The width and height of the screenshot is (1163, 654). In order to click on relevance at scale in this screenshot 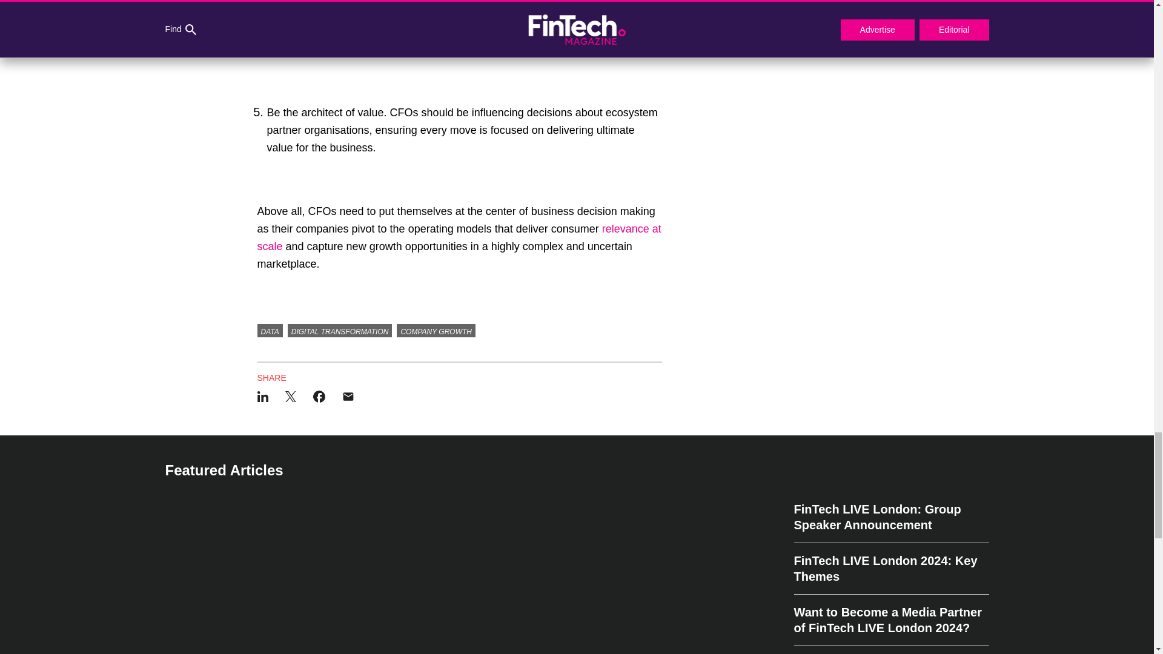, I will do `click(459, 237)`.